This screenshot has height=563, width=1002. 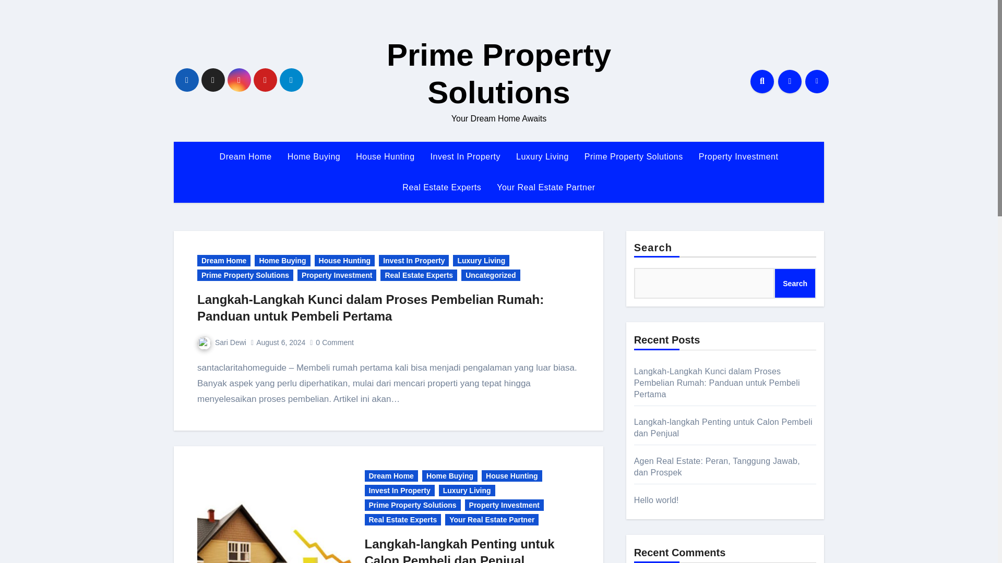 What do you see at coordinates (335, 342) in the screenshot?
I see `0Comment` at bounding box center [335, 342].